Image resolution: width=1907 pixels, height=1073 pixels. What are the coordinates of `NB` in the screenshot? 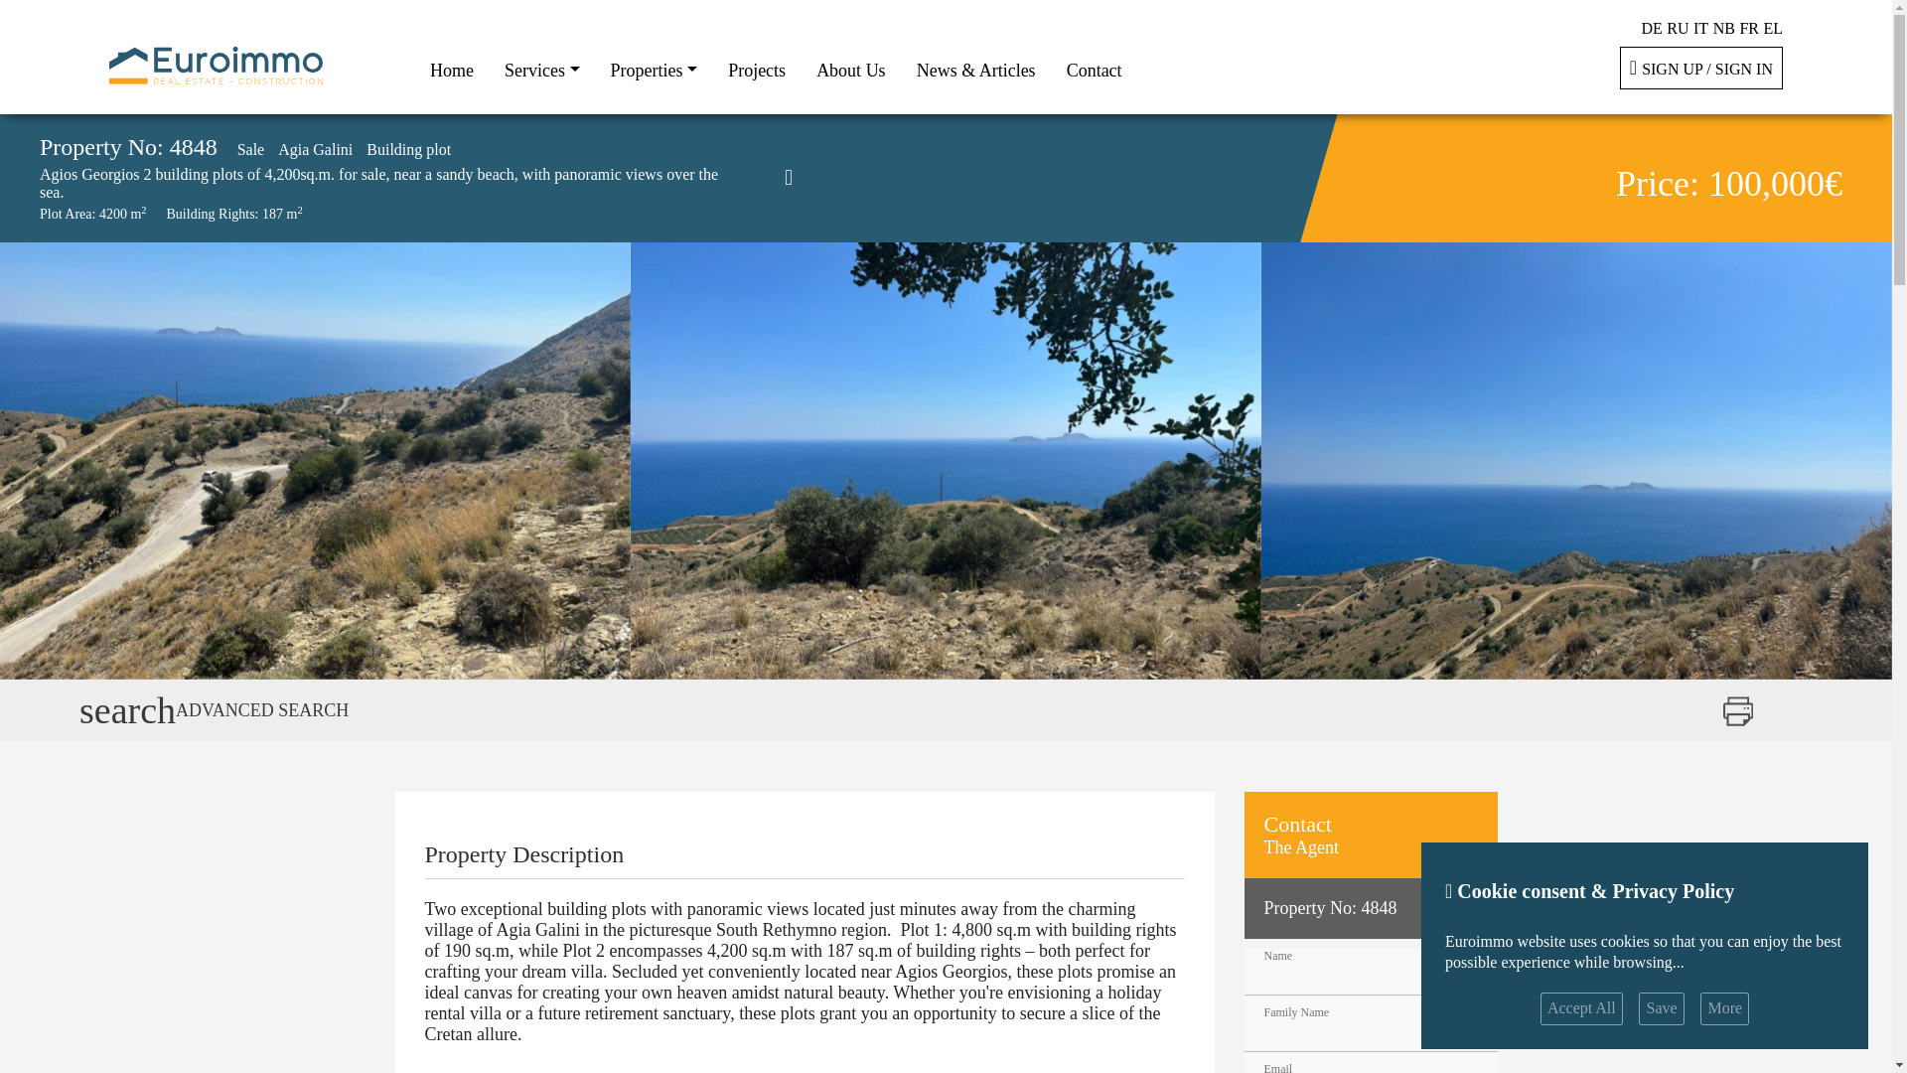 It's located at (1724, 28).